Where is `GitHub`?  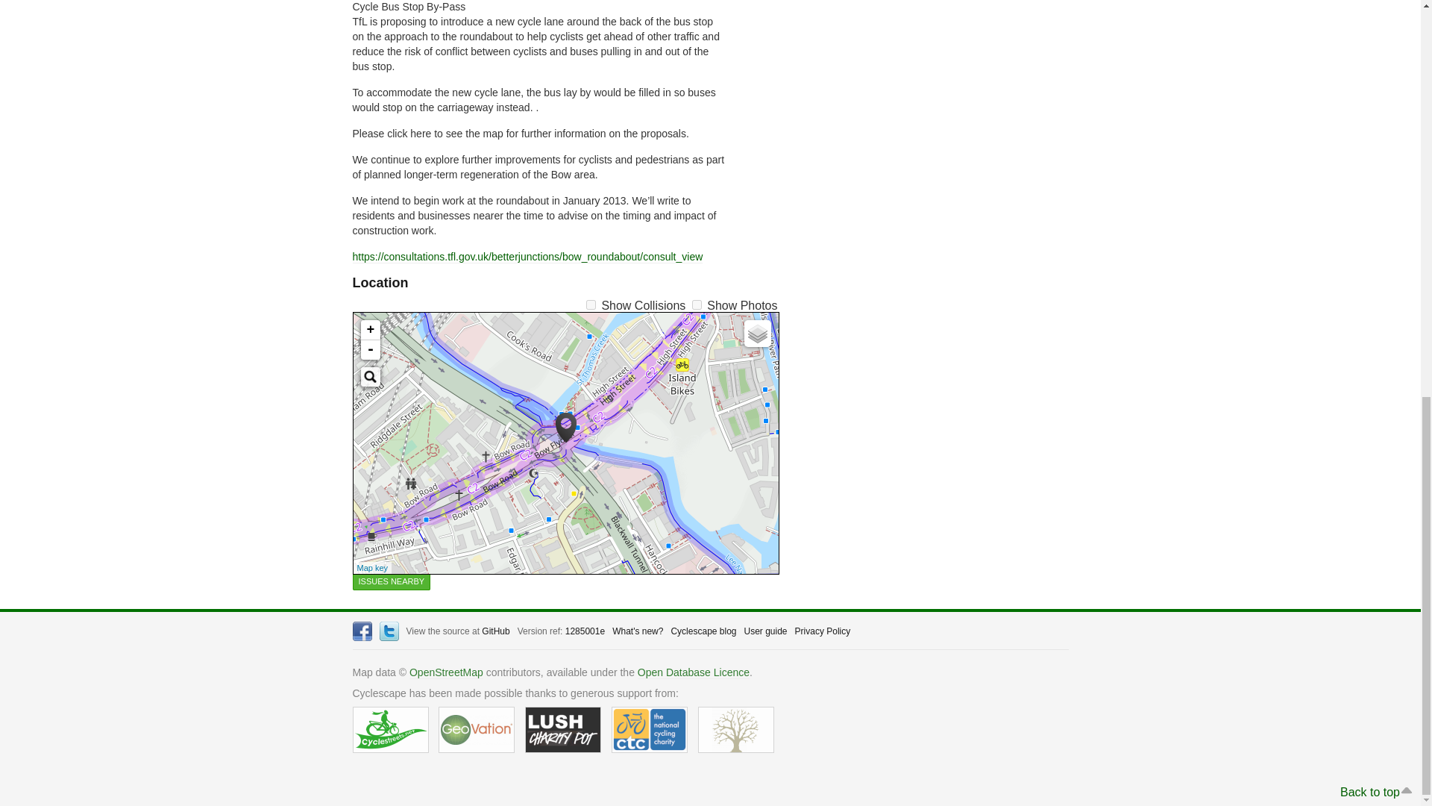 GitHub is located at coordinates (495, 631).